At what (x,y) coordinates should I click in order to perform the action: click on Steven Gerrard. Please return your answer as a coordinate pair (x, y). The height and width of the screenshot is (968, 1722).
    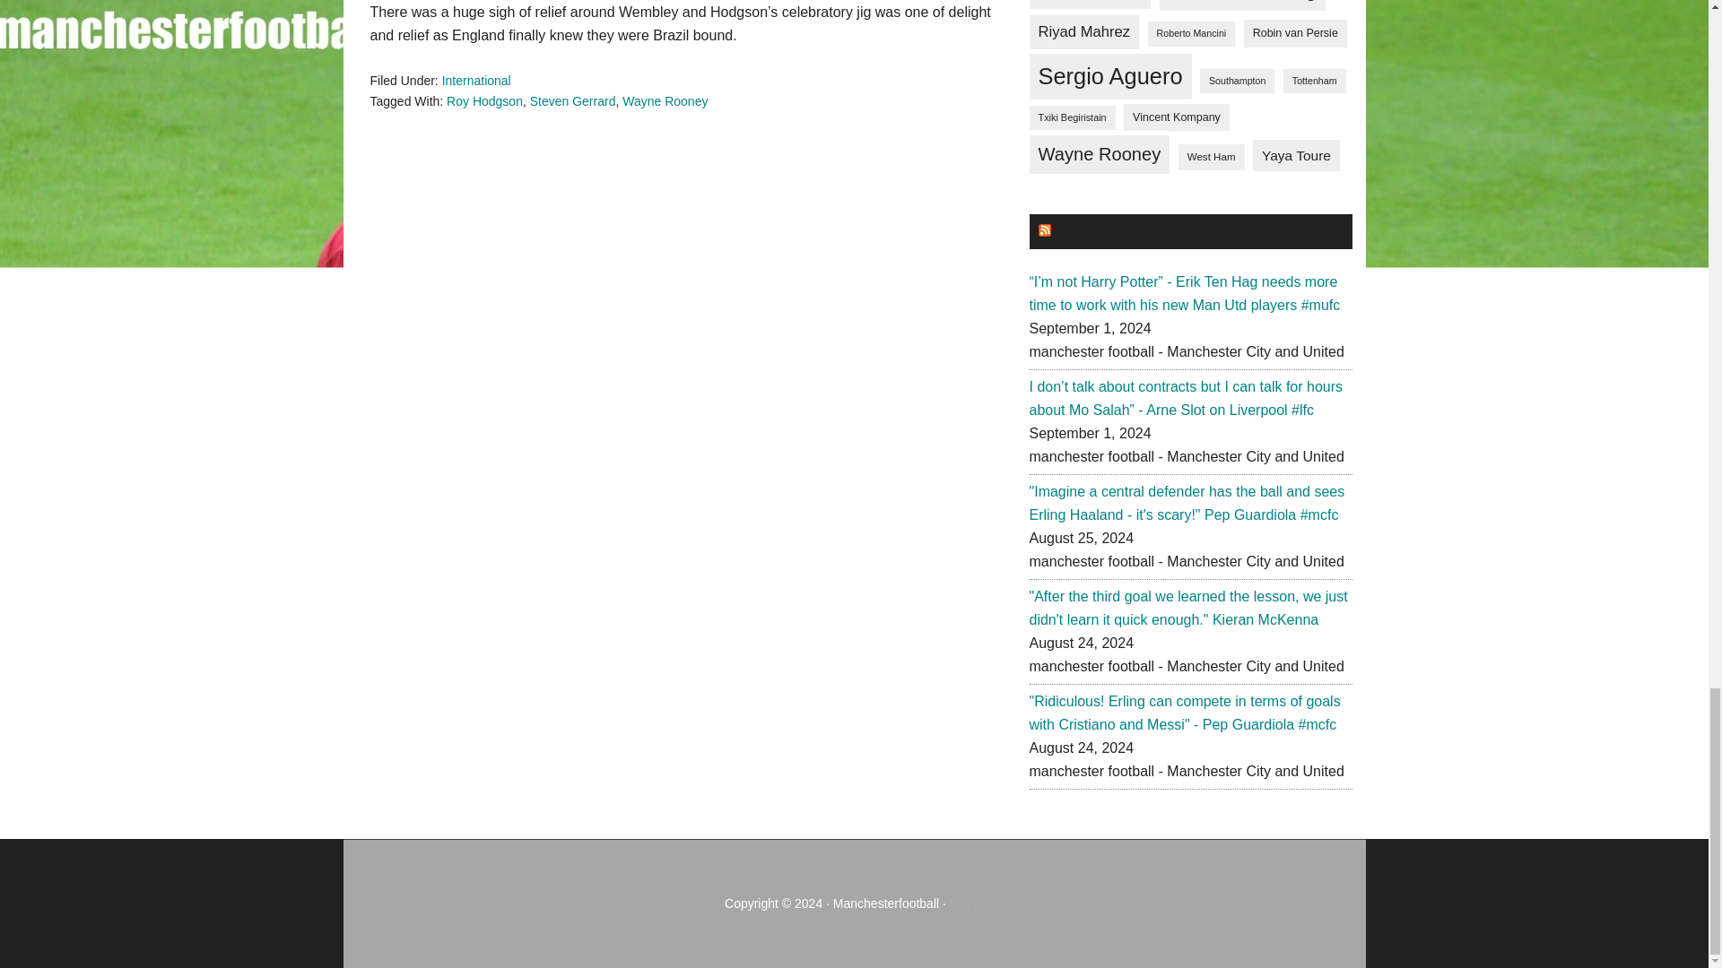
    Looking at the image, I should click on (573, 99).